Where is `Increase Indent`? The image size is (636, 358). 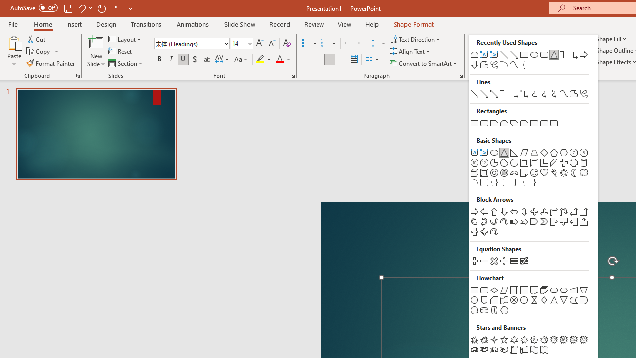
Increase Indent is located at coordinates (360, 44).